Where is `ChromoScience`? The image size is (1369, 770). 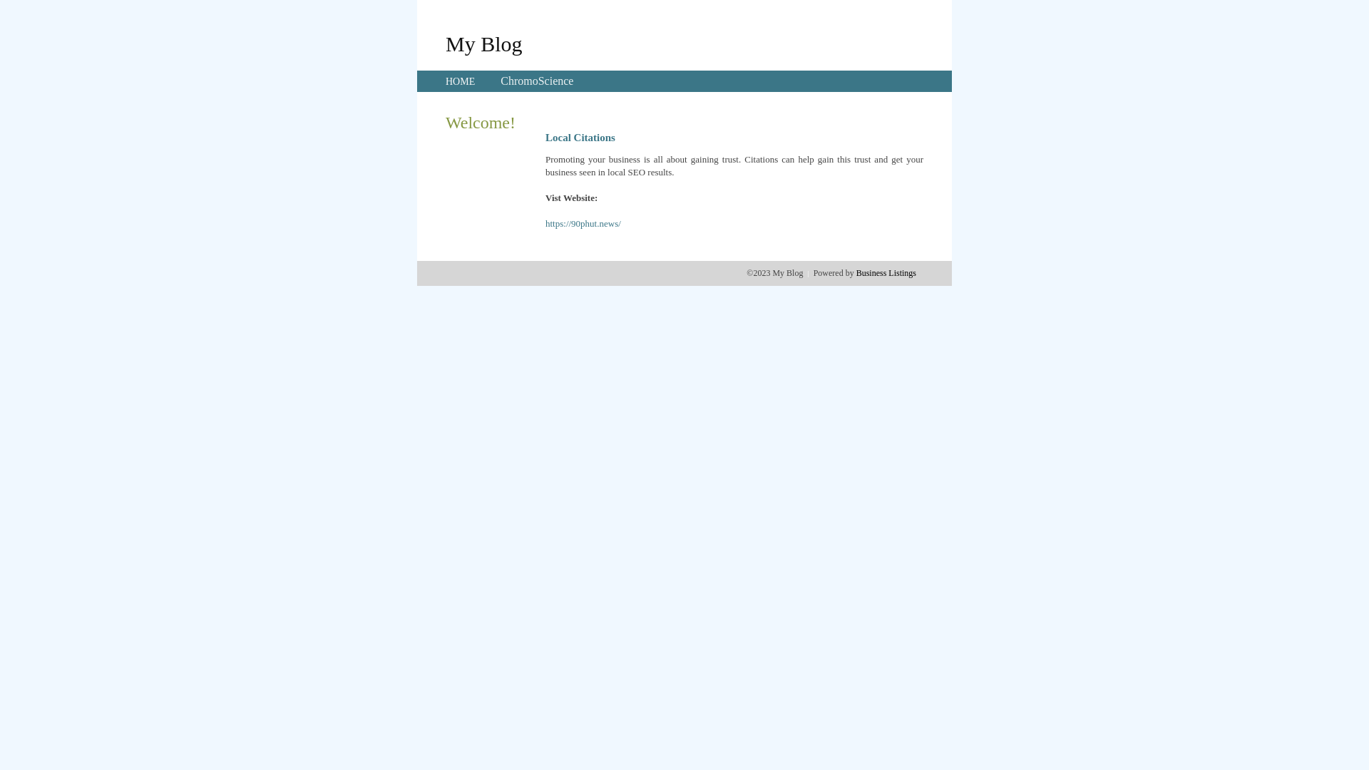 ChromoScience is located at coordinates (537, 81).